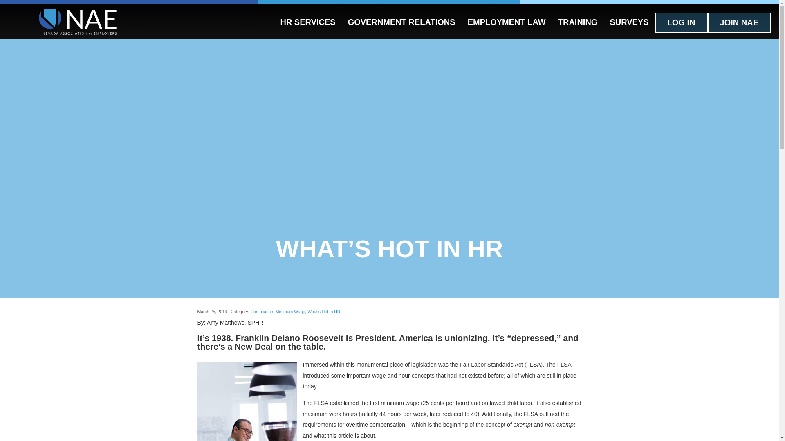 This screenshot has height=441, width=785. What do you see at coordinates (506, 22) in the screenshot?
I see `EMPLOYMENT LAW` at bounding box center [506, 22].